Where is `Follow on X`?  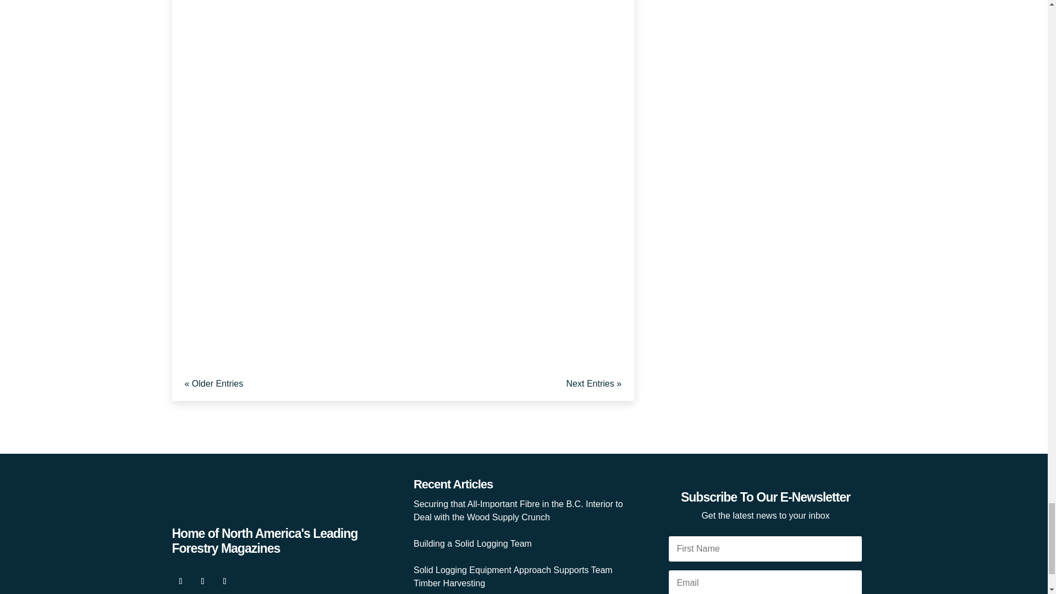 Follow on X is located at coordinates (202, 581).